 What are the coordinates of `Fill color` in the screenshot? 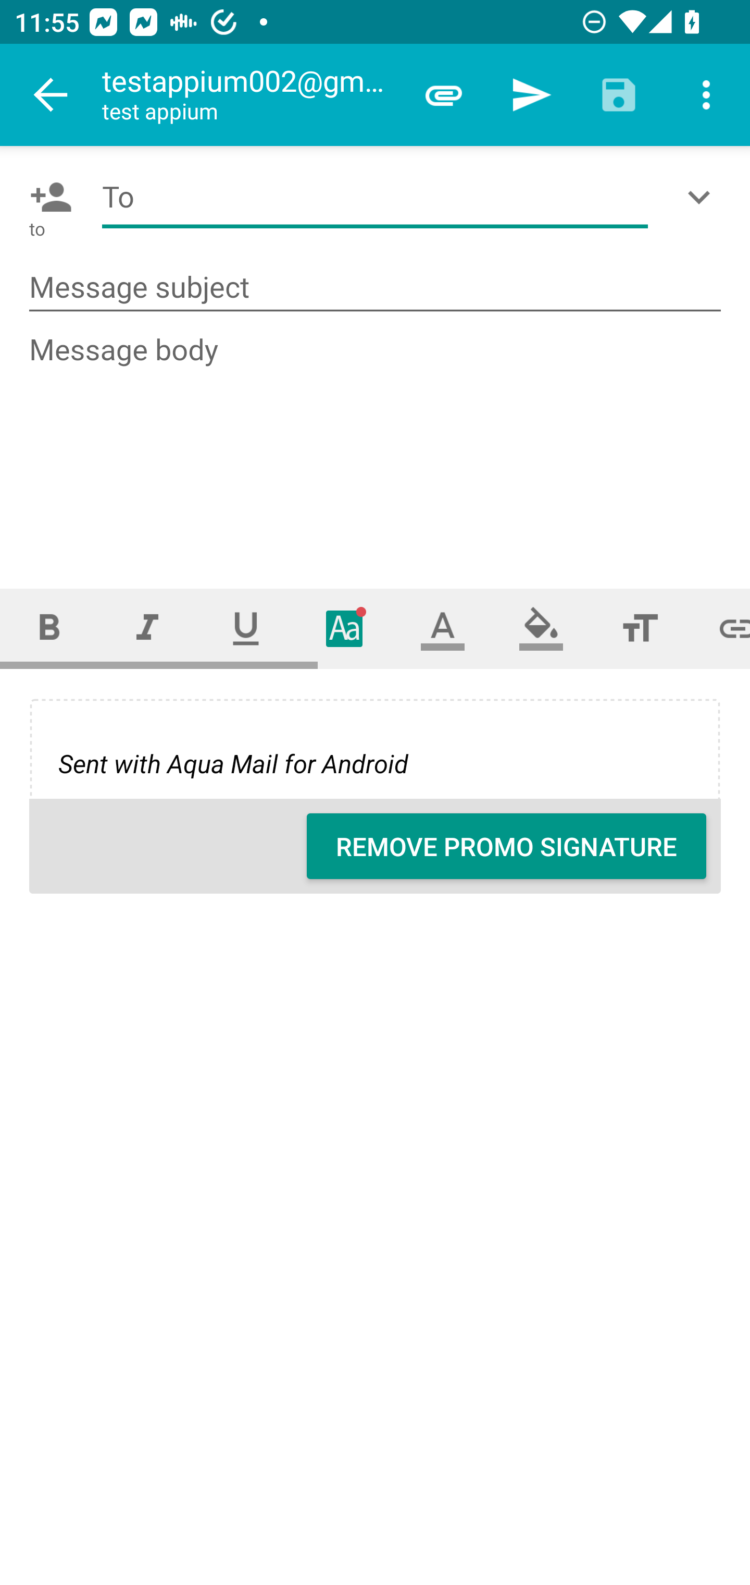 It's located at (541, 628).